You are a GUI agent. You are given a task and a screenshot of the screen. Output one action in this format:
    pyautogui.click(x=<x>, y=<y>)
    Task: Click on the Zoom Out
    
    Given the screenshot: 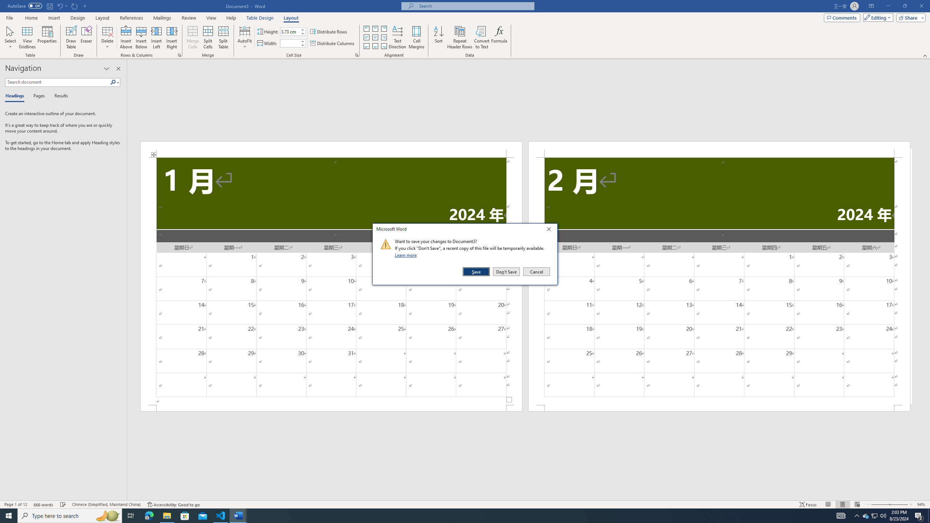 What is the action you would take?
    pyautogui.click(x=880, y=504)
    